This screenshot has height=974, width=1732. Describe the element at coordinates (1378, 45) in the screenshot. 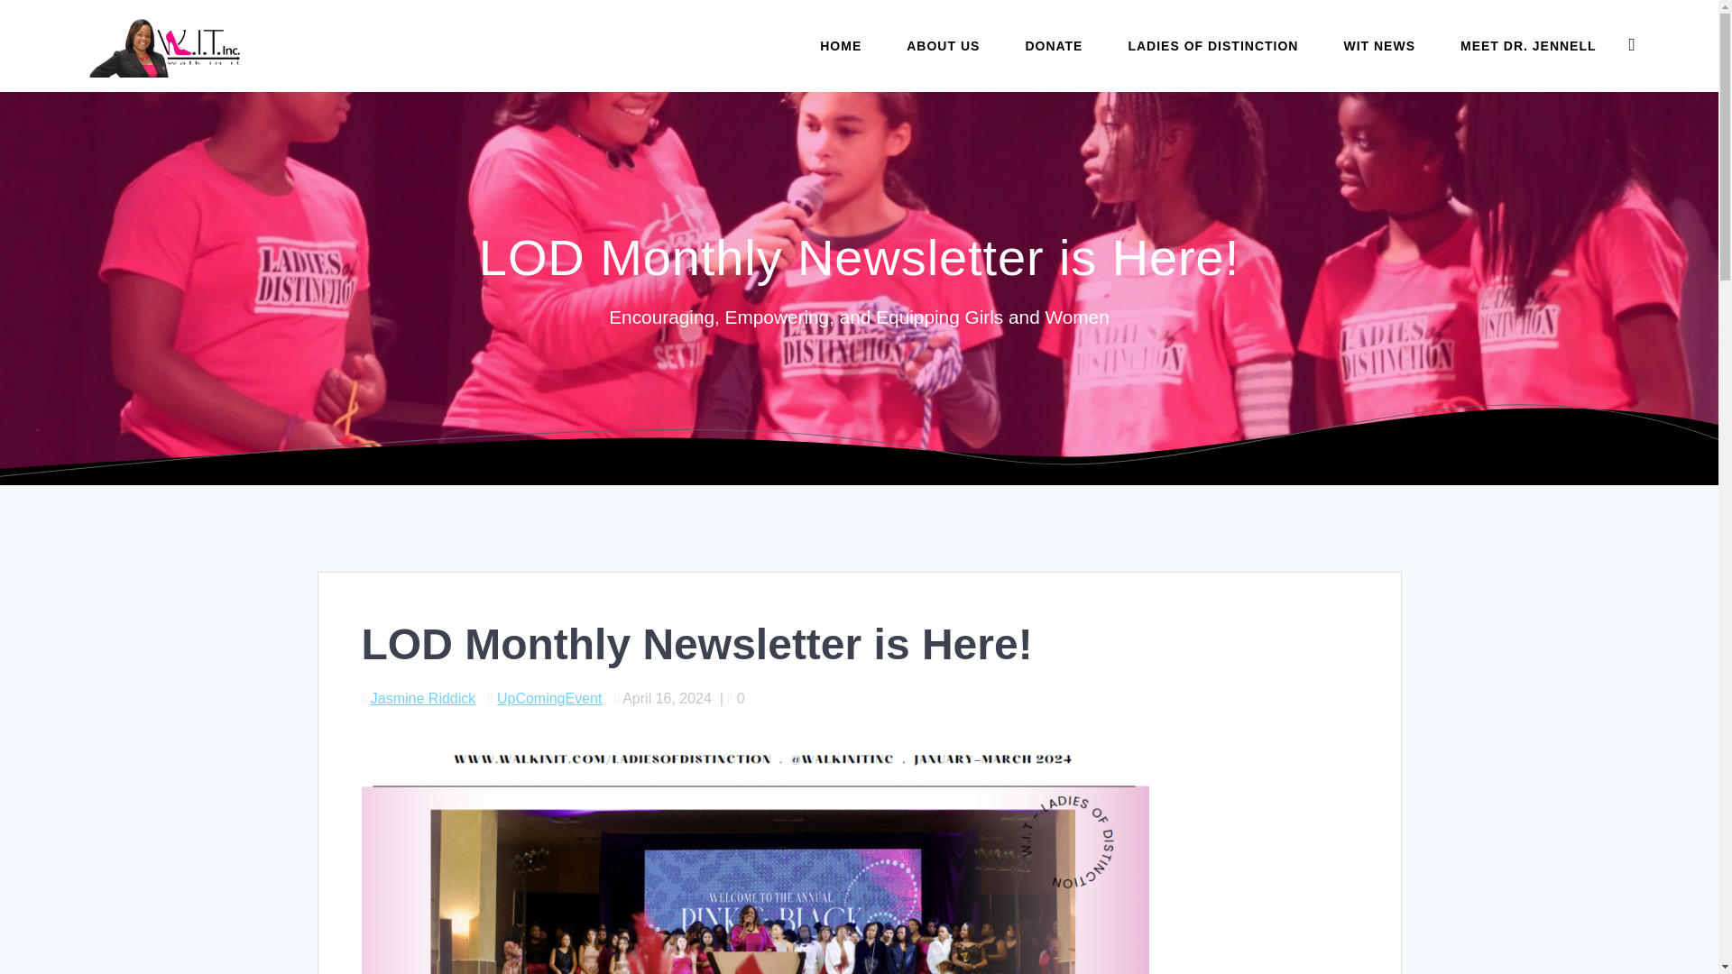

I see `WIT NEWS` at that location.